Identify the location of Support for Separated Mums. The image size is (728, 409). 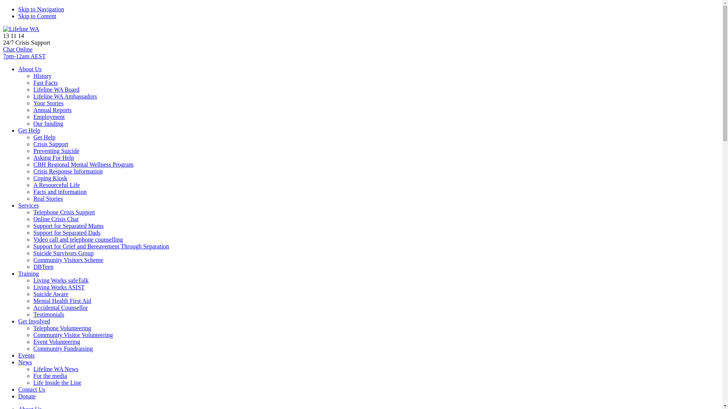
(68, 226).